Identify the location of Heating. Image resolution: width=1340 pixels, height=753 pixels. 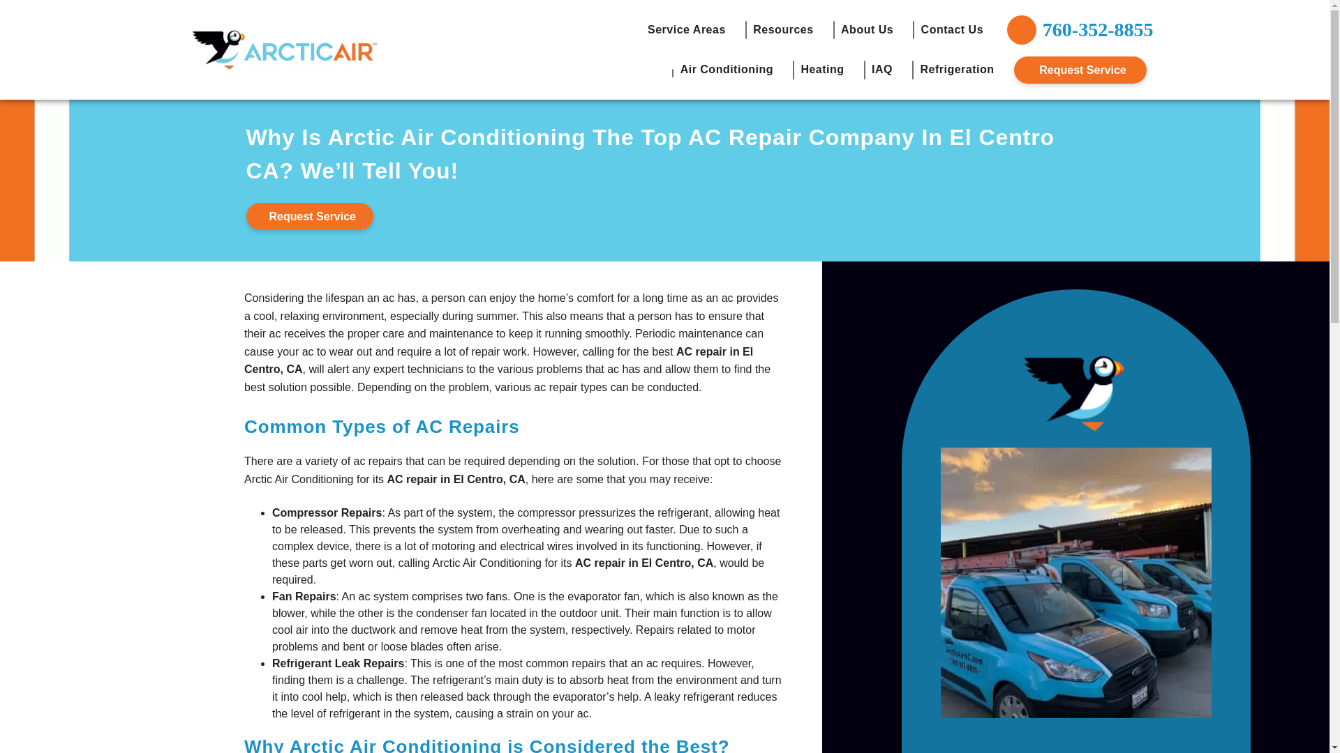
(827, 70).